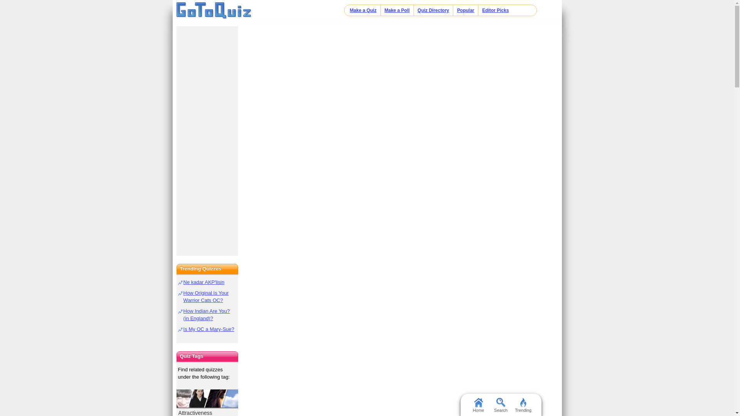  I want to click on Home, so click(478, 404).